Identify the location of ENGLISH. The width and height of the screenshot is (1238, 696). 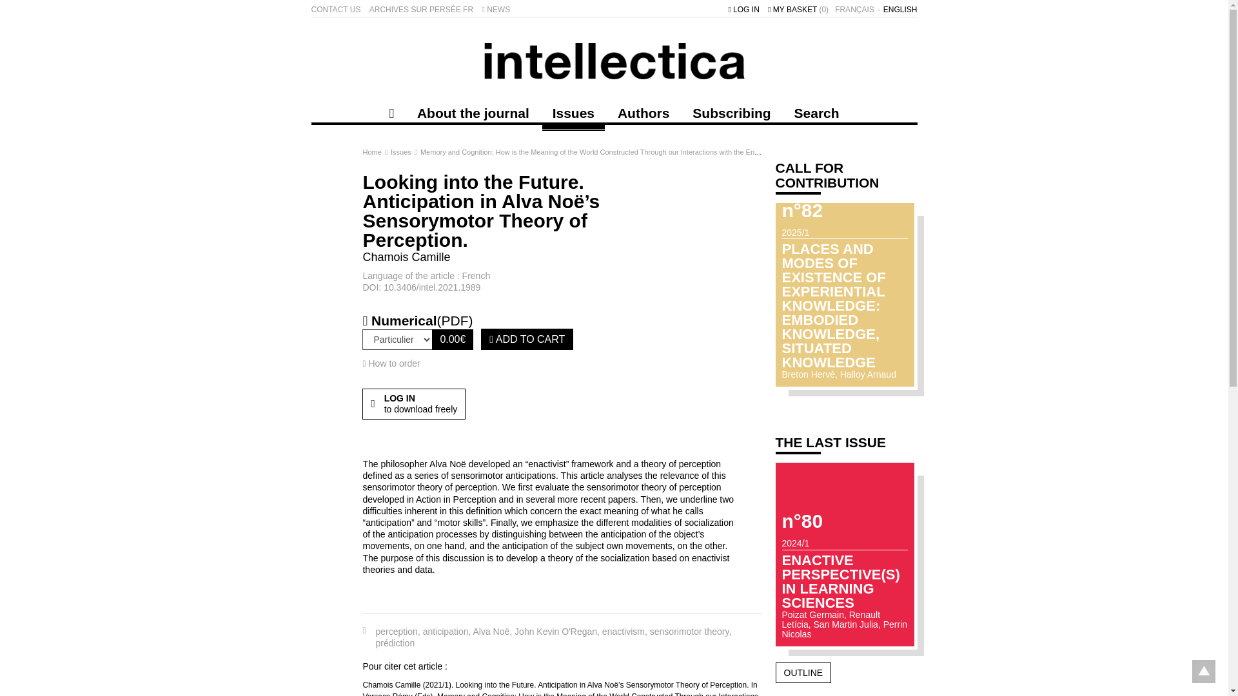
(900, 10).